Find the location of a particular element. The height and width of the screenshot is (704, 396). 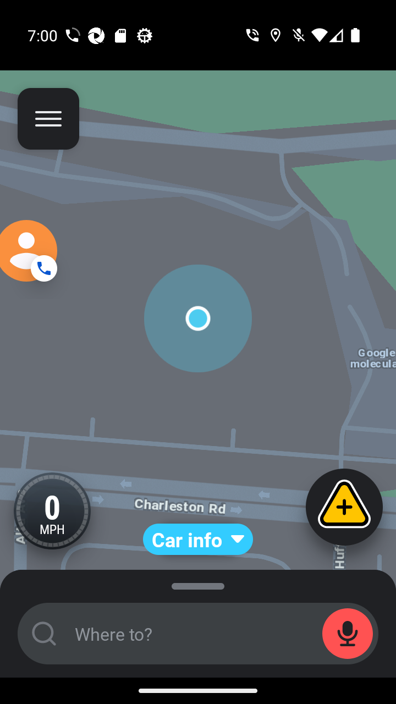

START_STATE_SEARCH_FIELD Where to? is located at coordinates (198, 634).